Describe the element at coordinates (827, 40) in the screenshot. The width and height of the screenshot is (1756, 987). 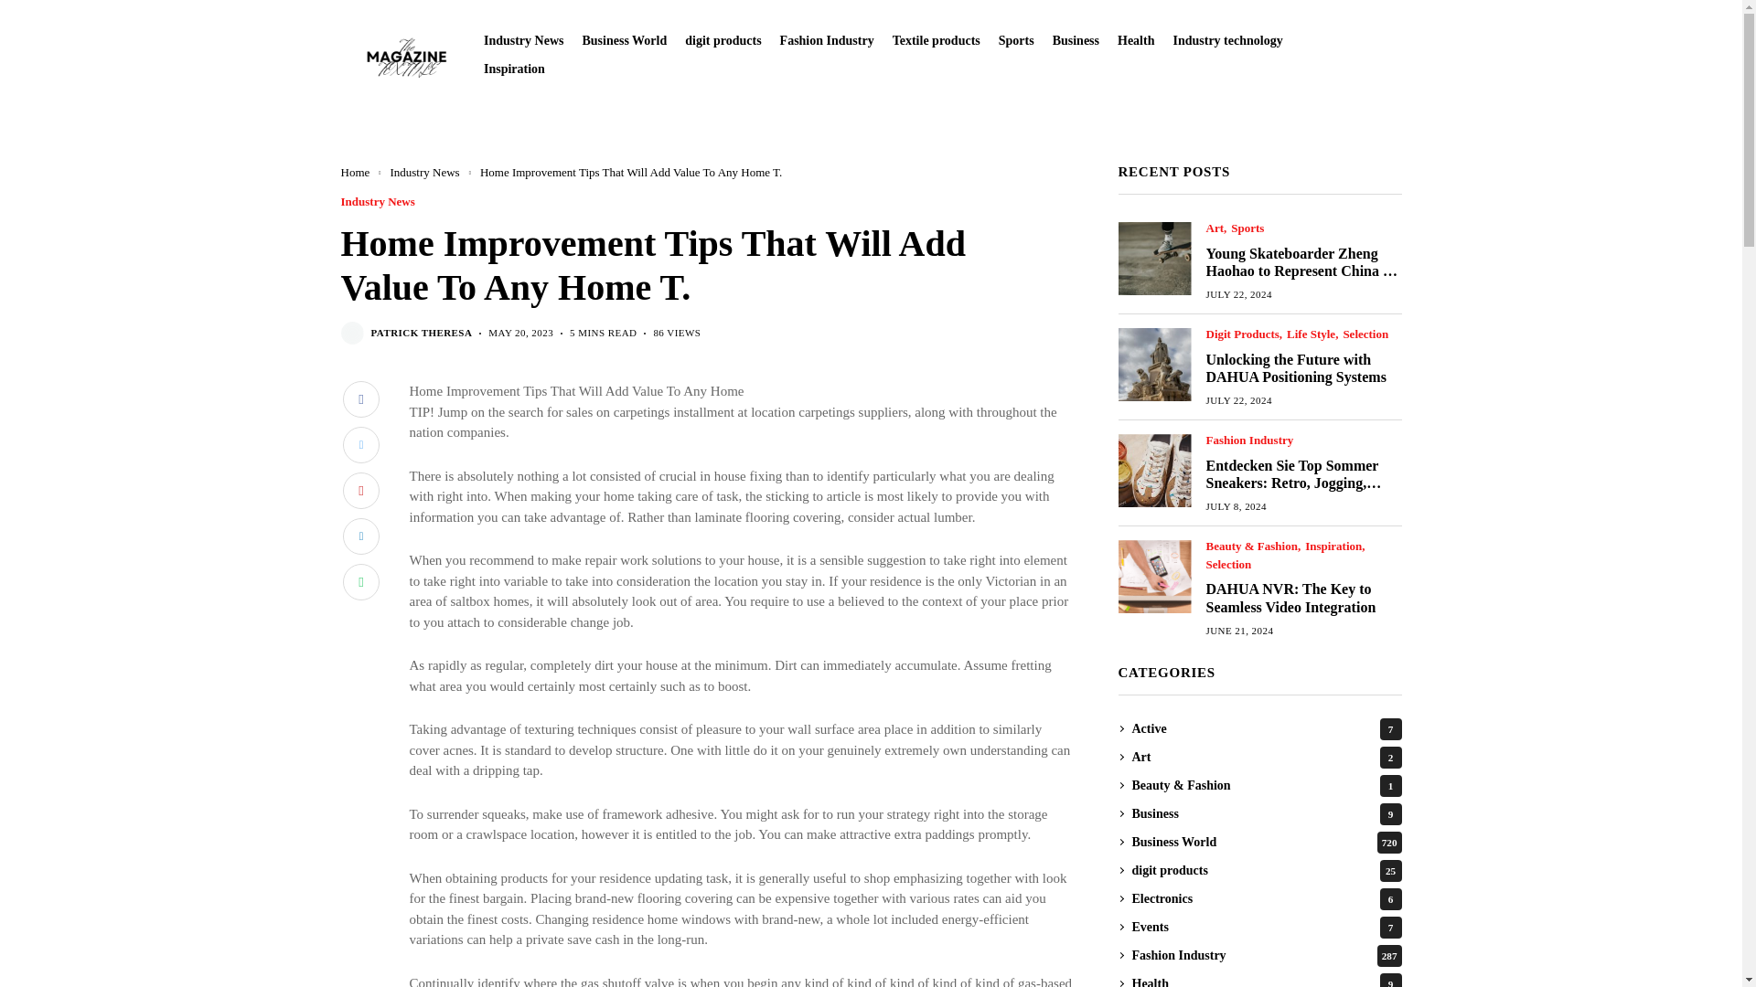
I see `Fashion Industry` at that location.